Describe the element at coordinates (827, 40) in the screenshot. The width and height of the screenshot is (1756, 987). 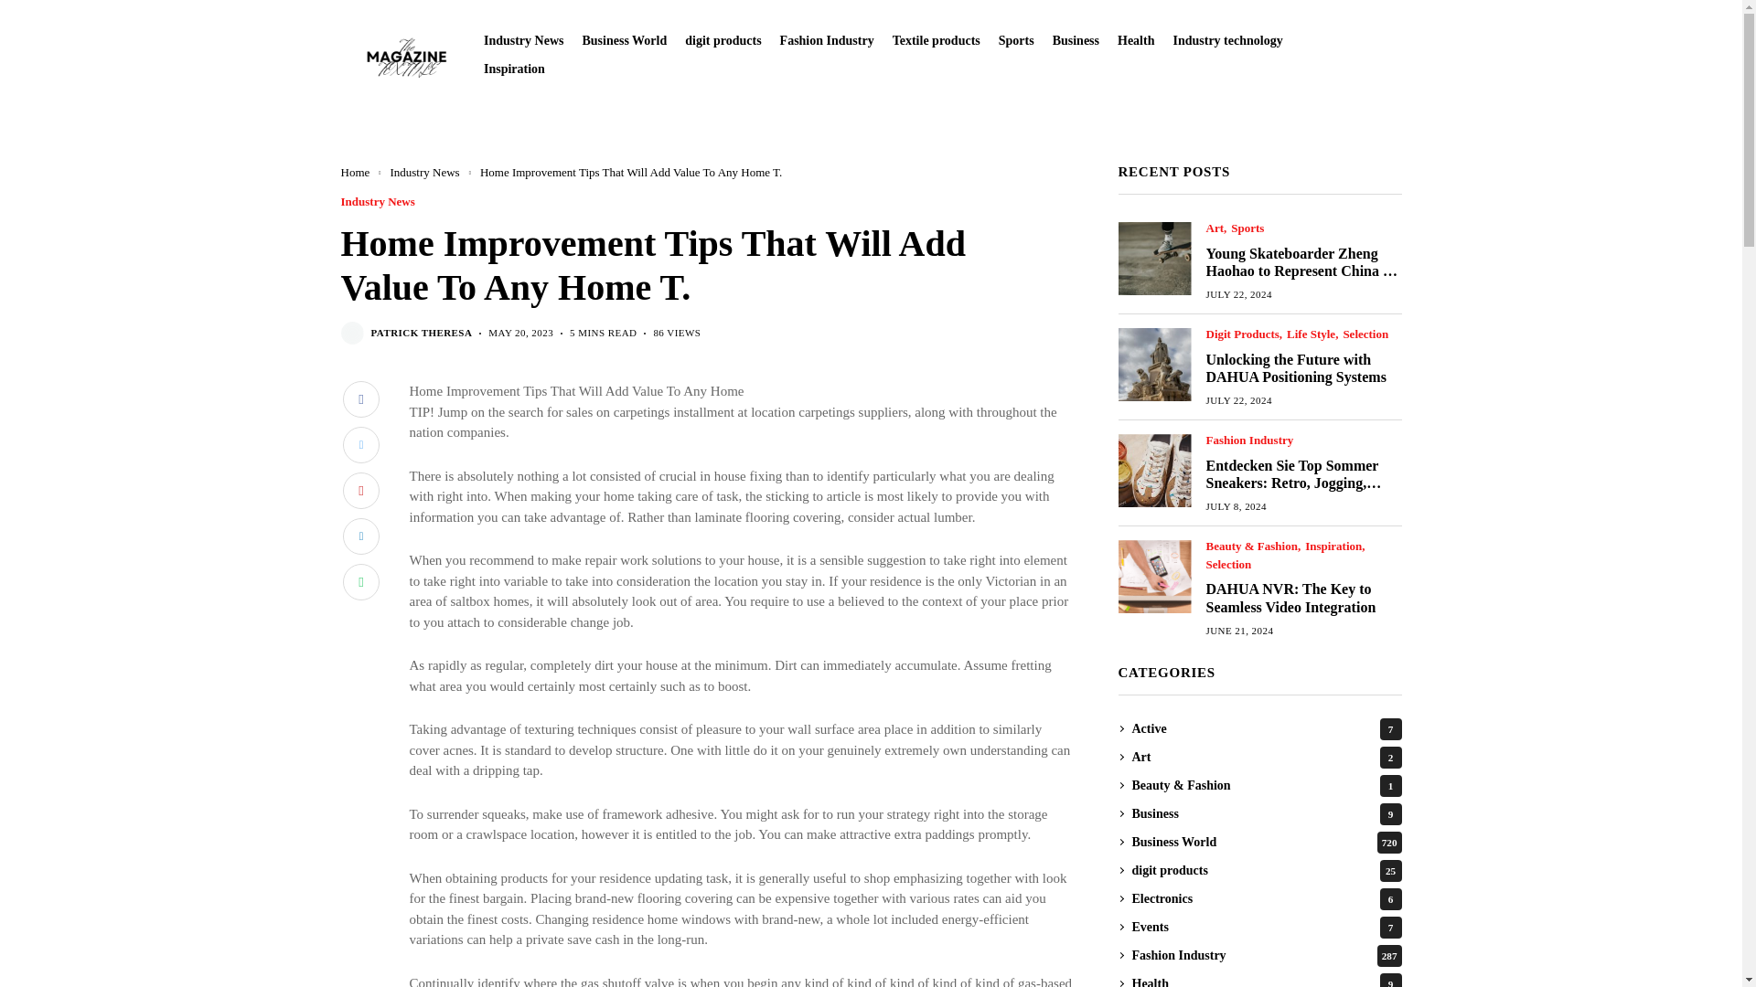
I see `Fashion Industry` at that location.